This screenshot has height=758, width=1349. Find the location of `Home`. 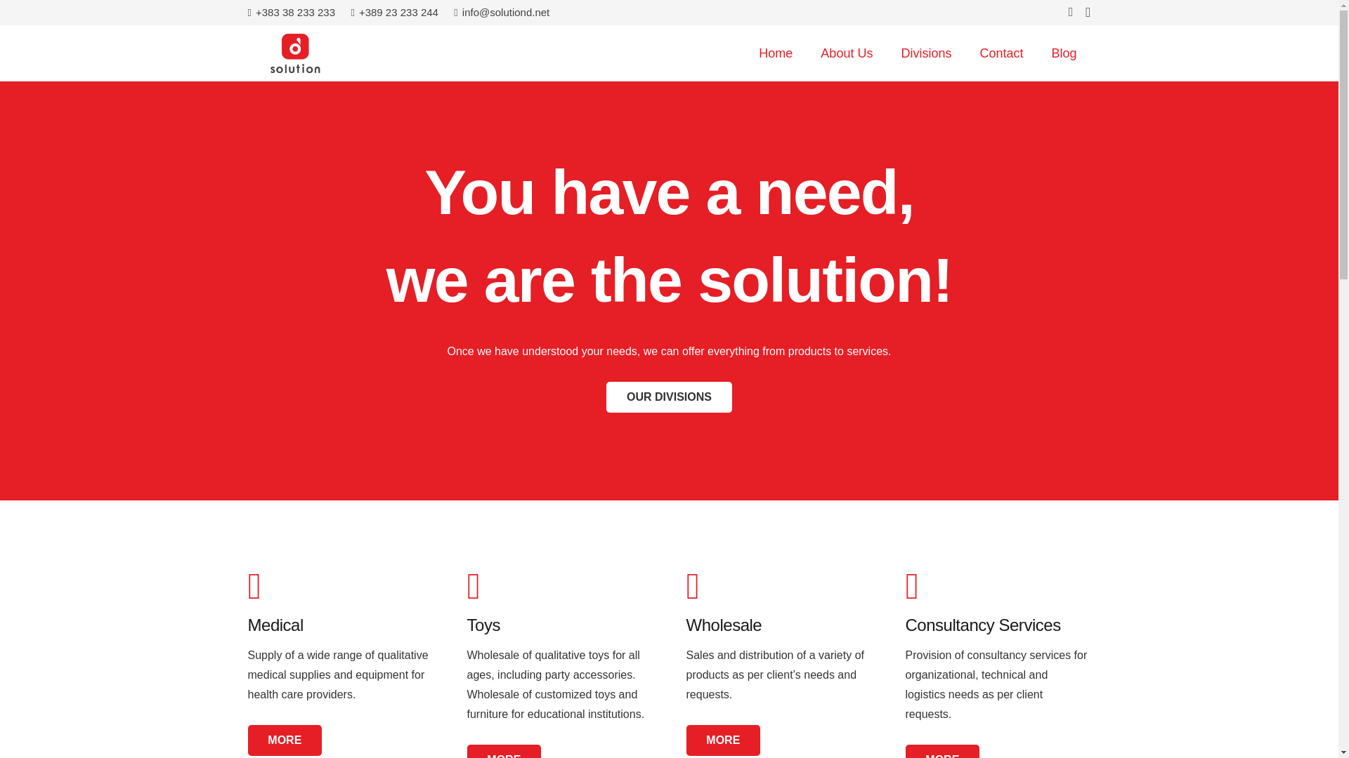

Home is located at coordinates (776, 53).